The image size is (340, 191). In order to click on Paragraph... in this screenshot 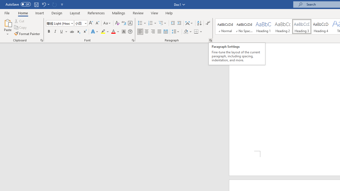, I will do `click(210, 40)`.